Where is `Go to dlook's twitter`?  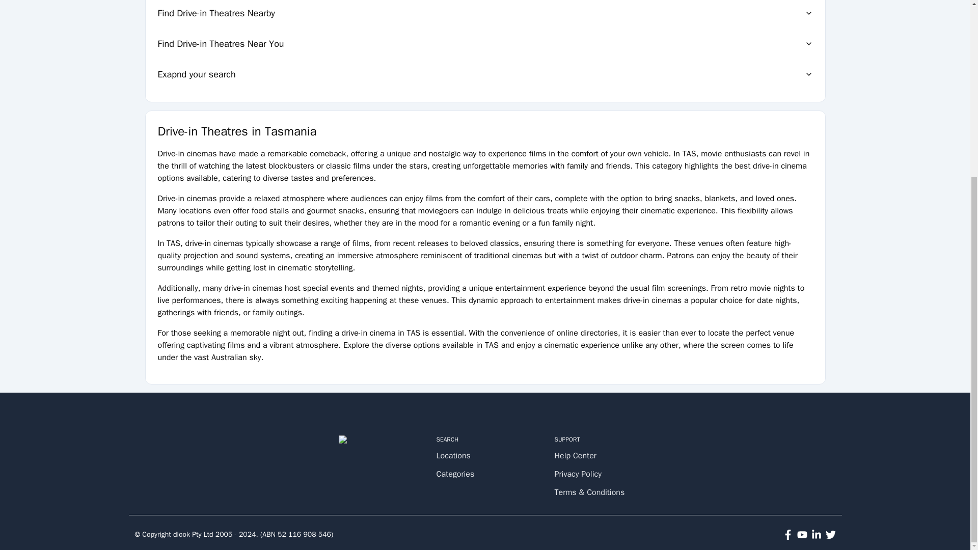
Go to dlook's twitter is located at coordinates (830, 535).